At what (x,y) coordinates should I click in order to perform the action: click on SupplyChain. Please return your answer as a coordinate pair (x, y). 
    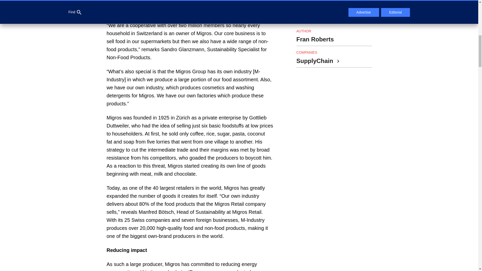
    Looking at the image, I should click on (318, 61).